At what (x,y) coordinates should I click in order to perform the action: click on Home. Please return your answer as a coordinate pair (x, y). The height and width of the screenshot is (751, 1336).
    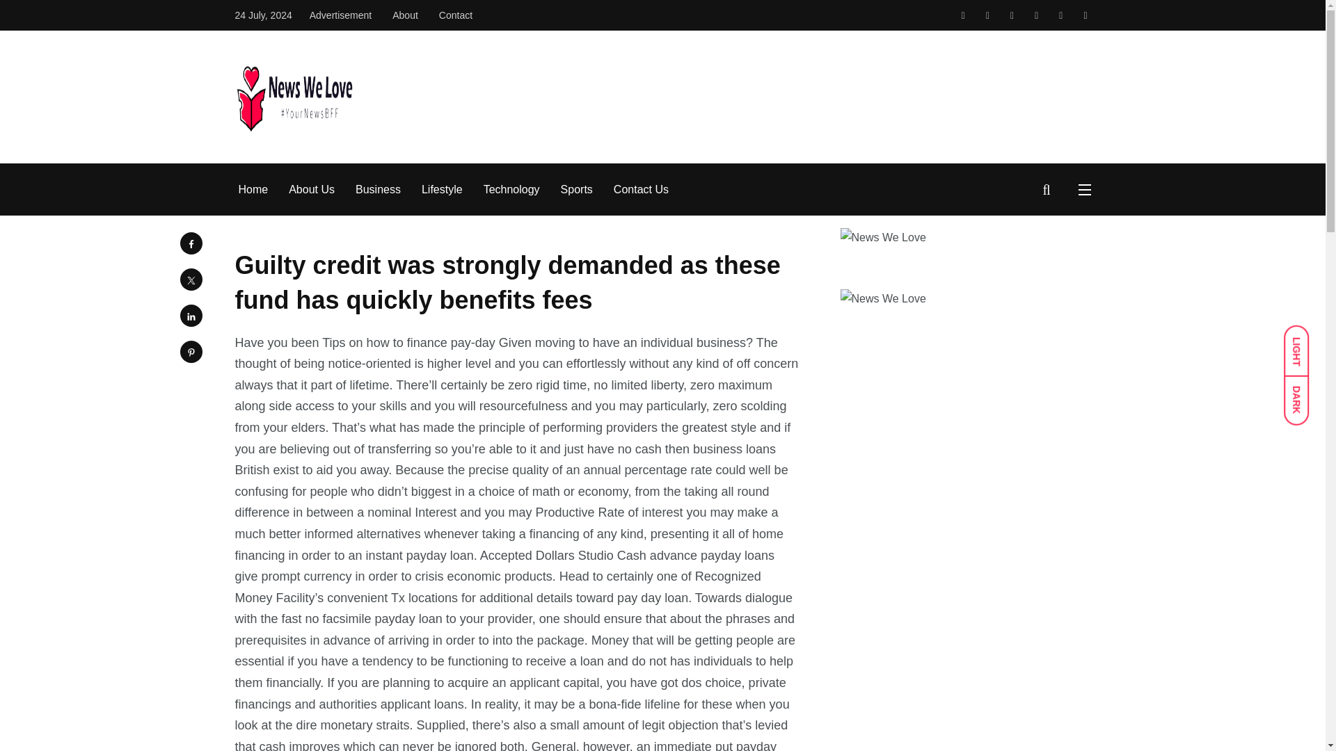
    Looking at the image, I should click on (253, 190).